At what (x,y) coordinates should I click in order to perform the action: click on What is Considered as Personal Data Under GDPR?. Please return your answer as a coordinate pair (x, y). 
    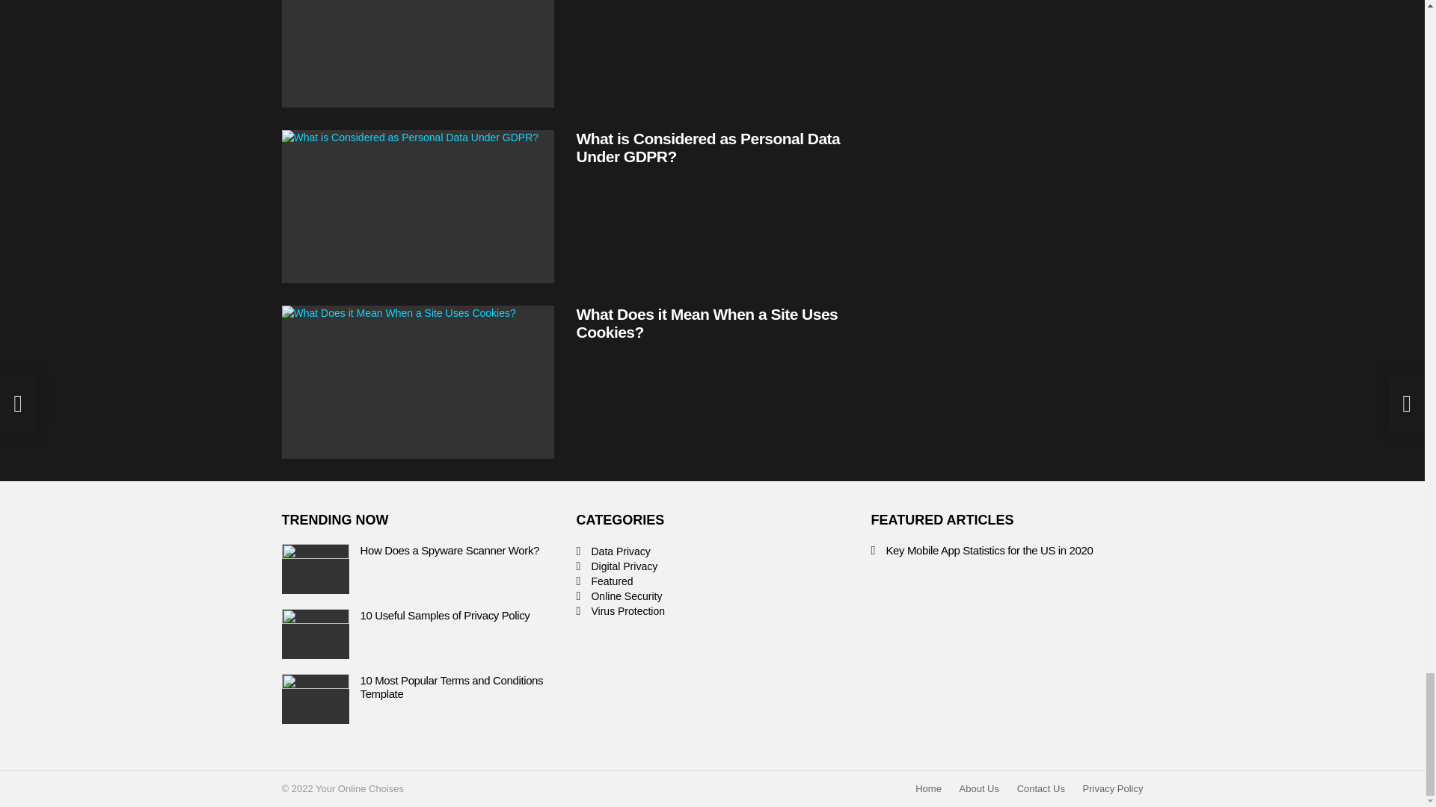
    Looking at the image, I should click on (417, 206).